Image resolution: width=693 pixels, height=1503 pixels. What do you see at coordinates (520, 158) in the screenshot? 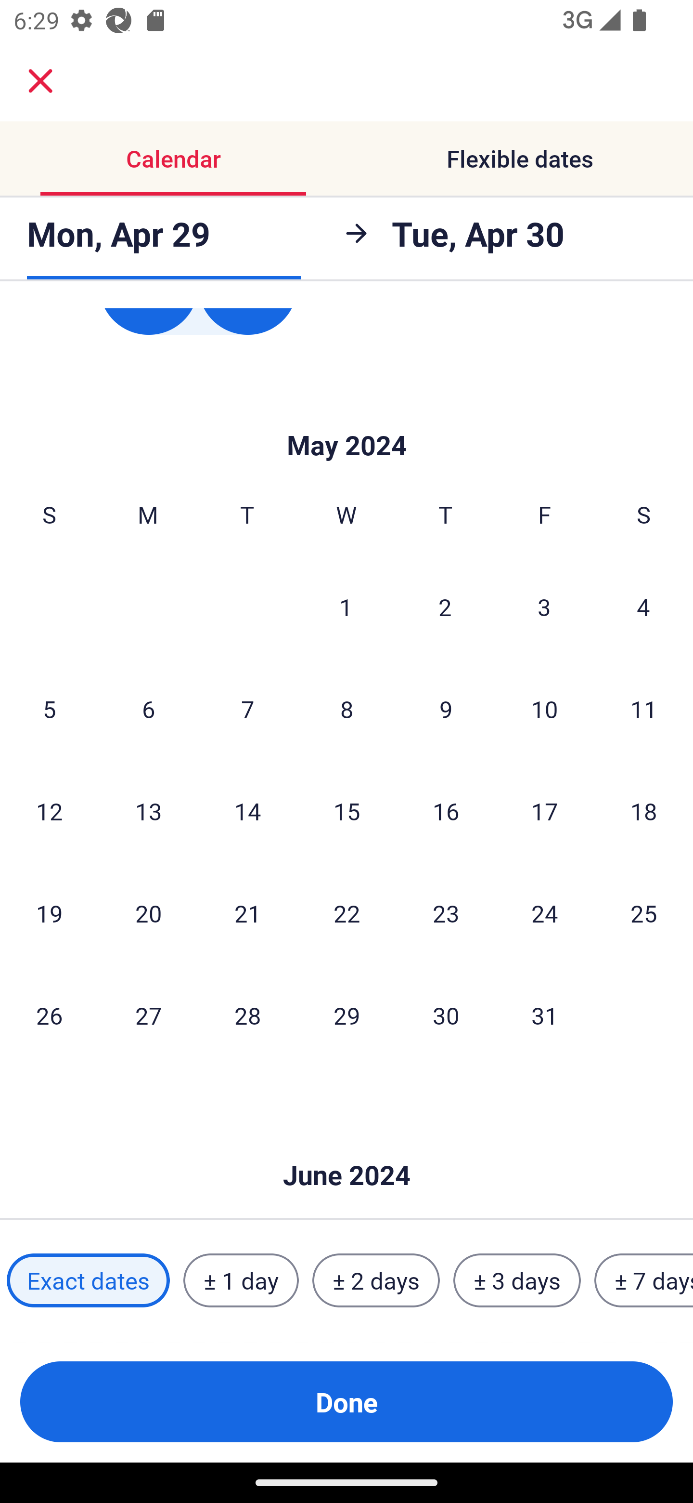
I see `Flexible dates` at bounding box center [520, 158].